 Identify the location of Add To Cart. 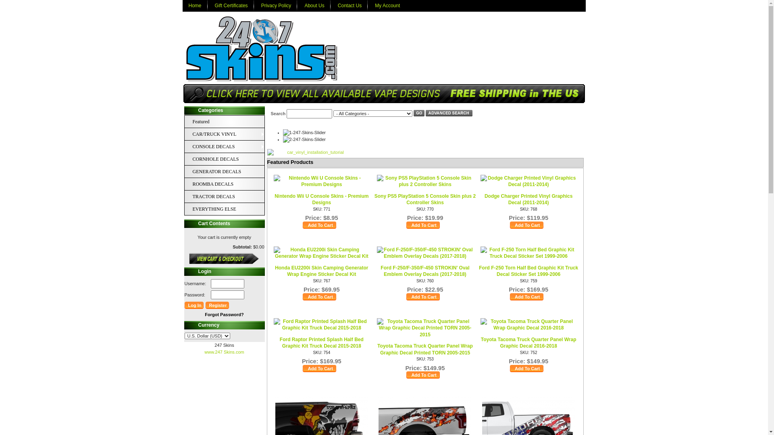
(320, 369).